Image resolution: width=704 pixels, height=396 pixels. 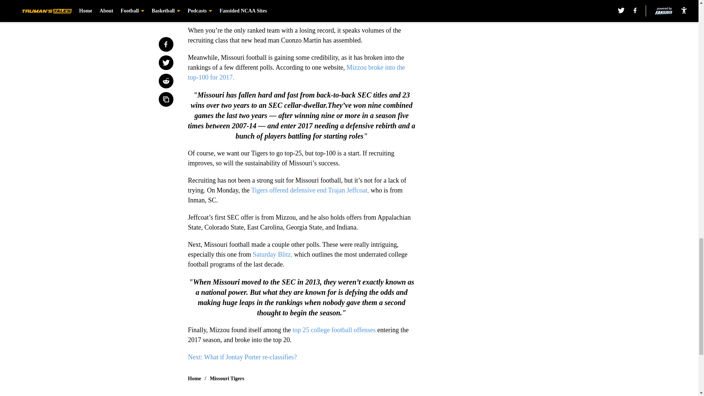 What do you see at coordinates (310, 190) in the screenshot?
I see `Tigers offered defensive end Trajan Jeffcoat,` at bounding box center [310, 190].